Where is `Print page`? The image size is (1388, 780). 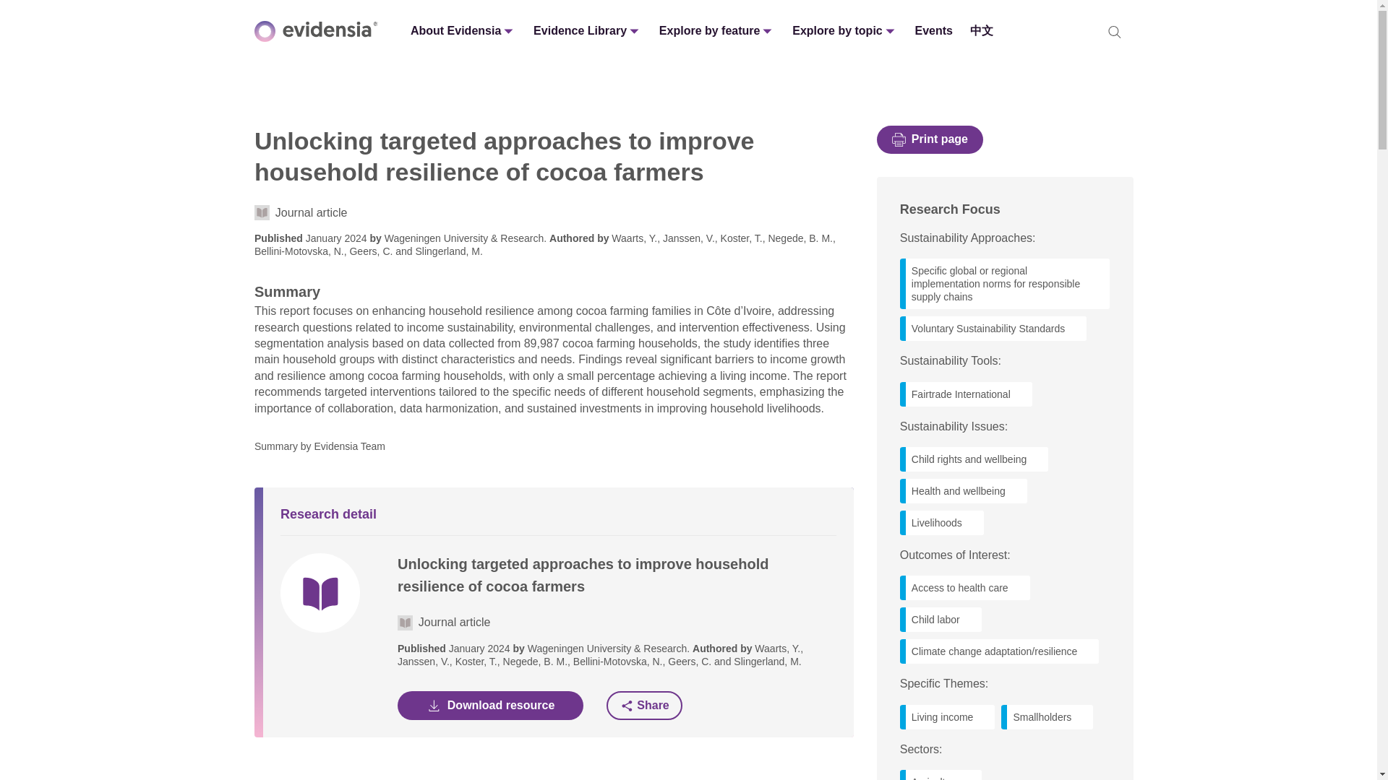 Print page is located at coordinates (930, 139).